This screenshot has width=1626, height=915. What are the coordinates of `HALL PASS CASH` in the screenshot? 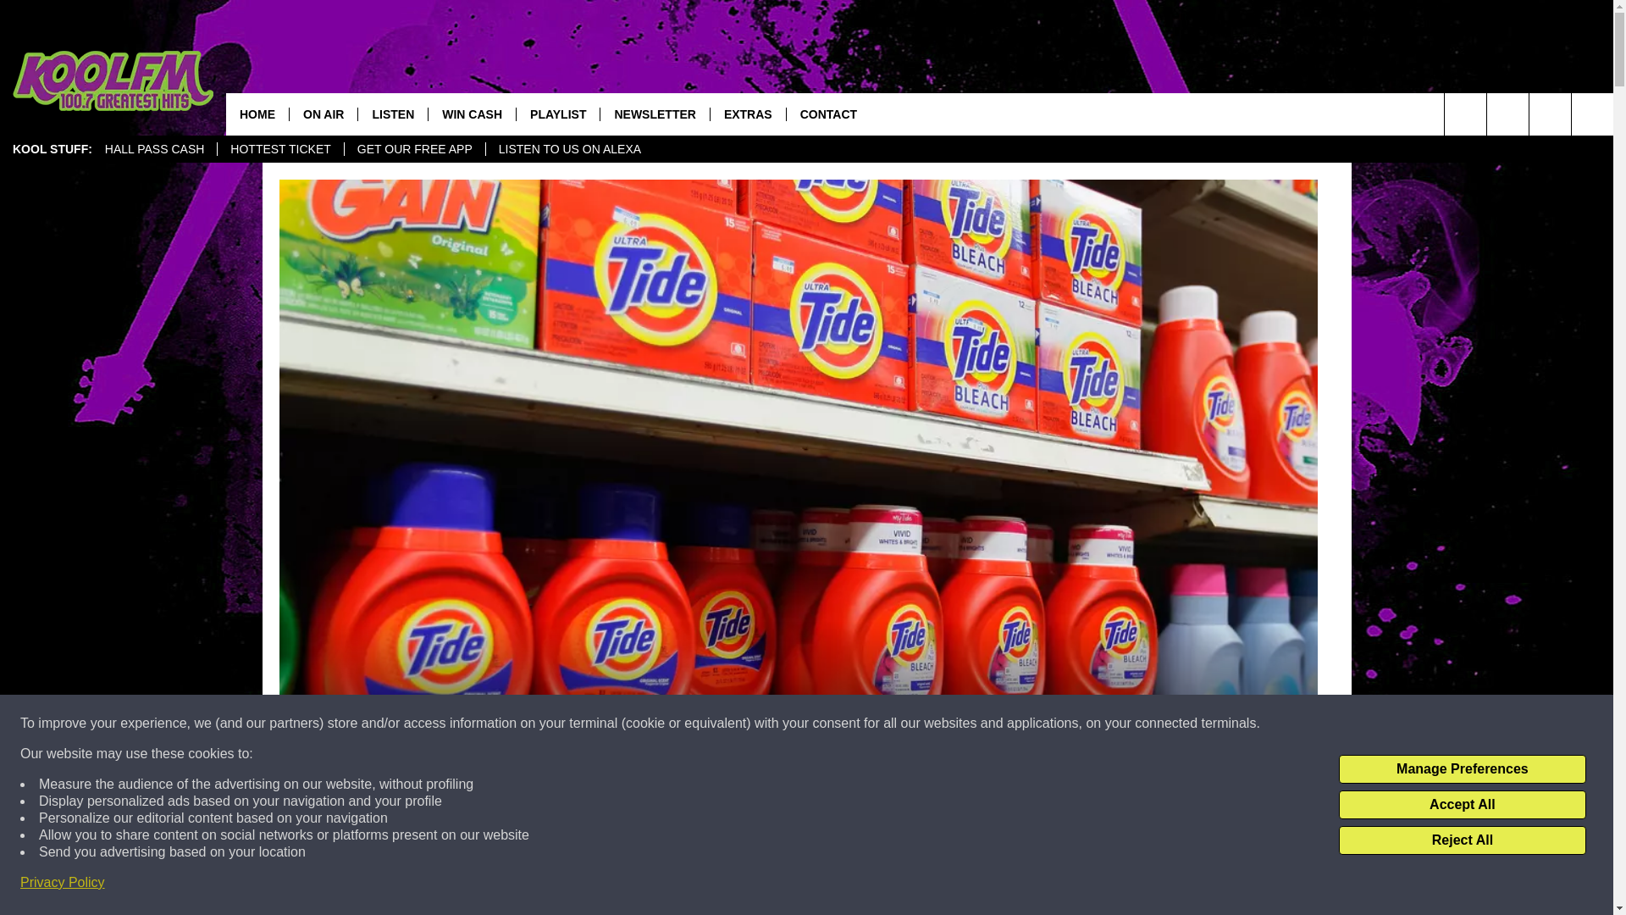 It's located at (155, 149).